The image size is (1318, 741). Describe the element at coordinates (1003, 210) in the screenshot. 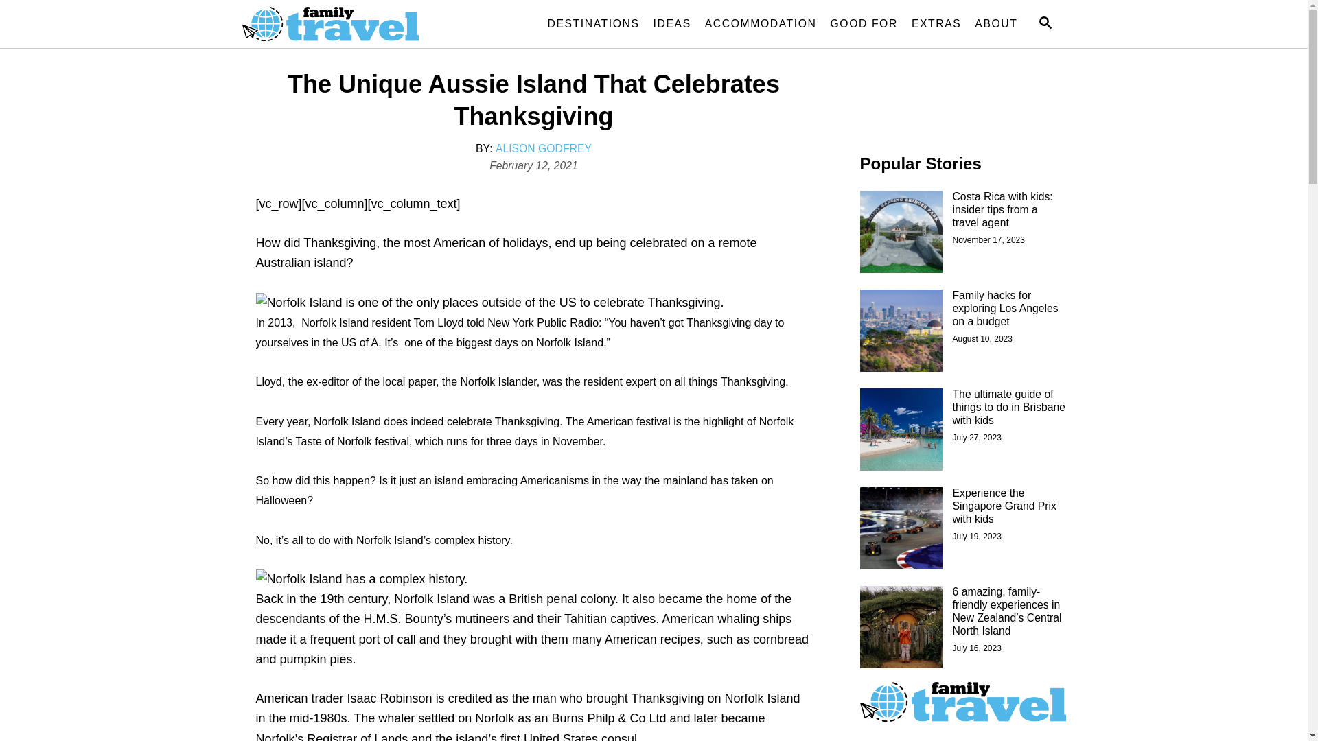

I see `Costa Rica with kids: insider tips from a travel agent` at that location.